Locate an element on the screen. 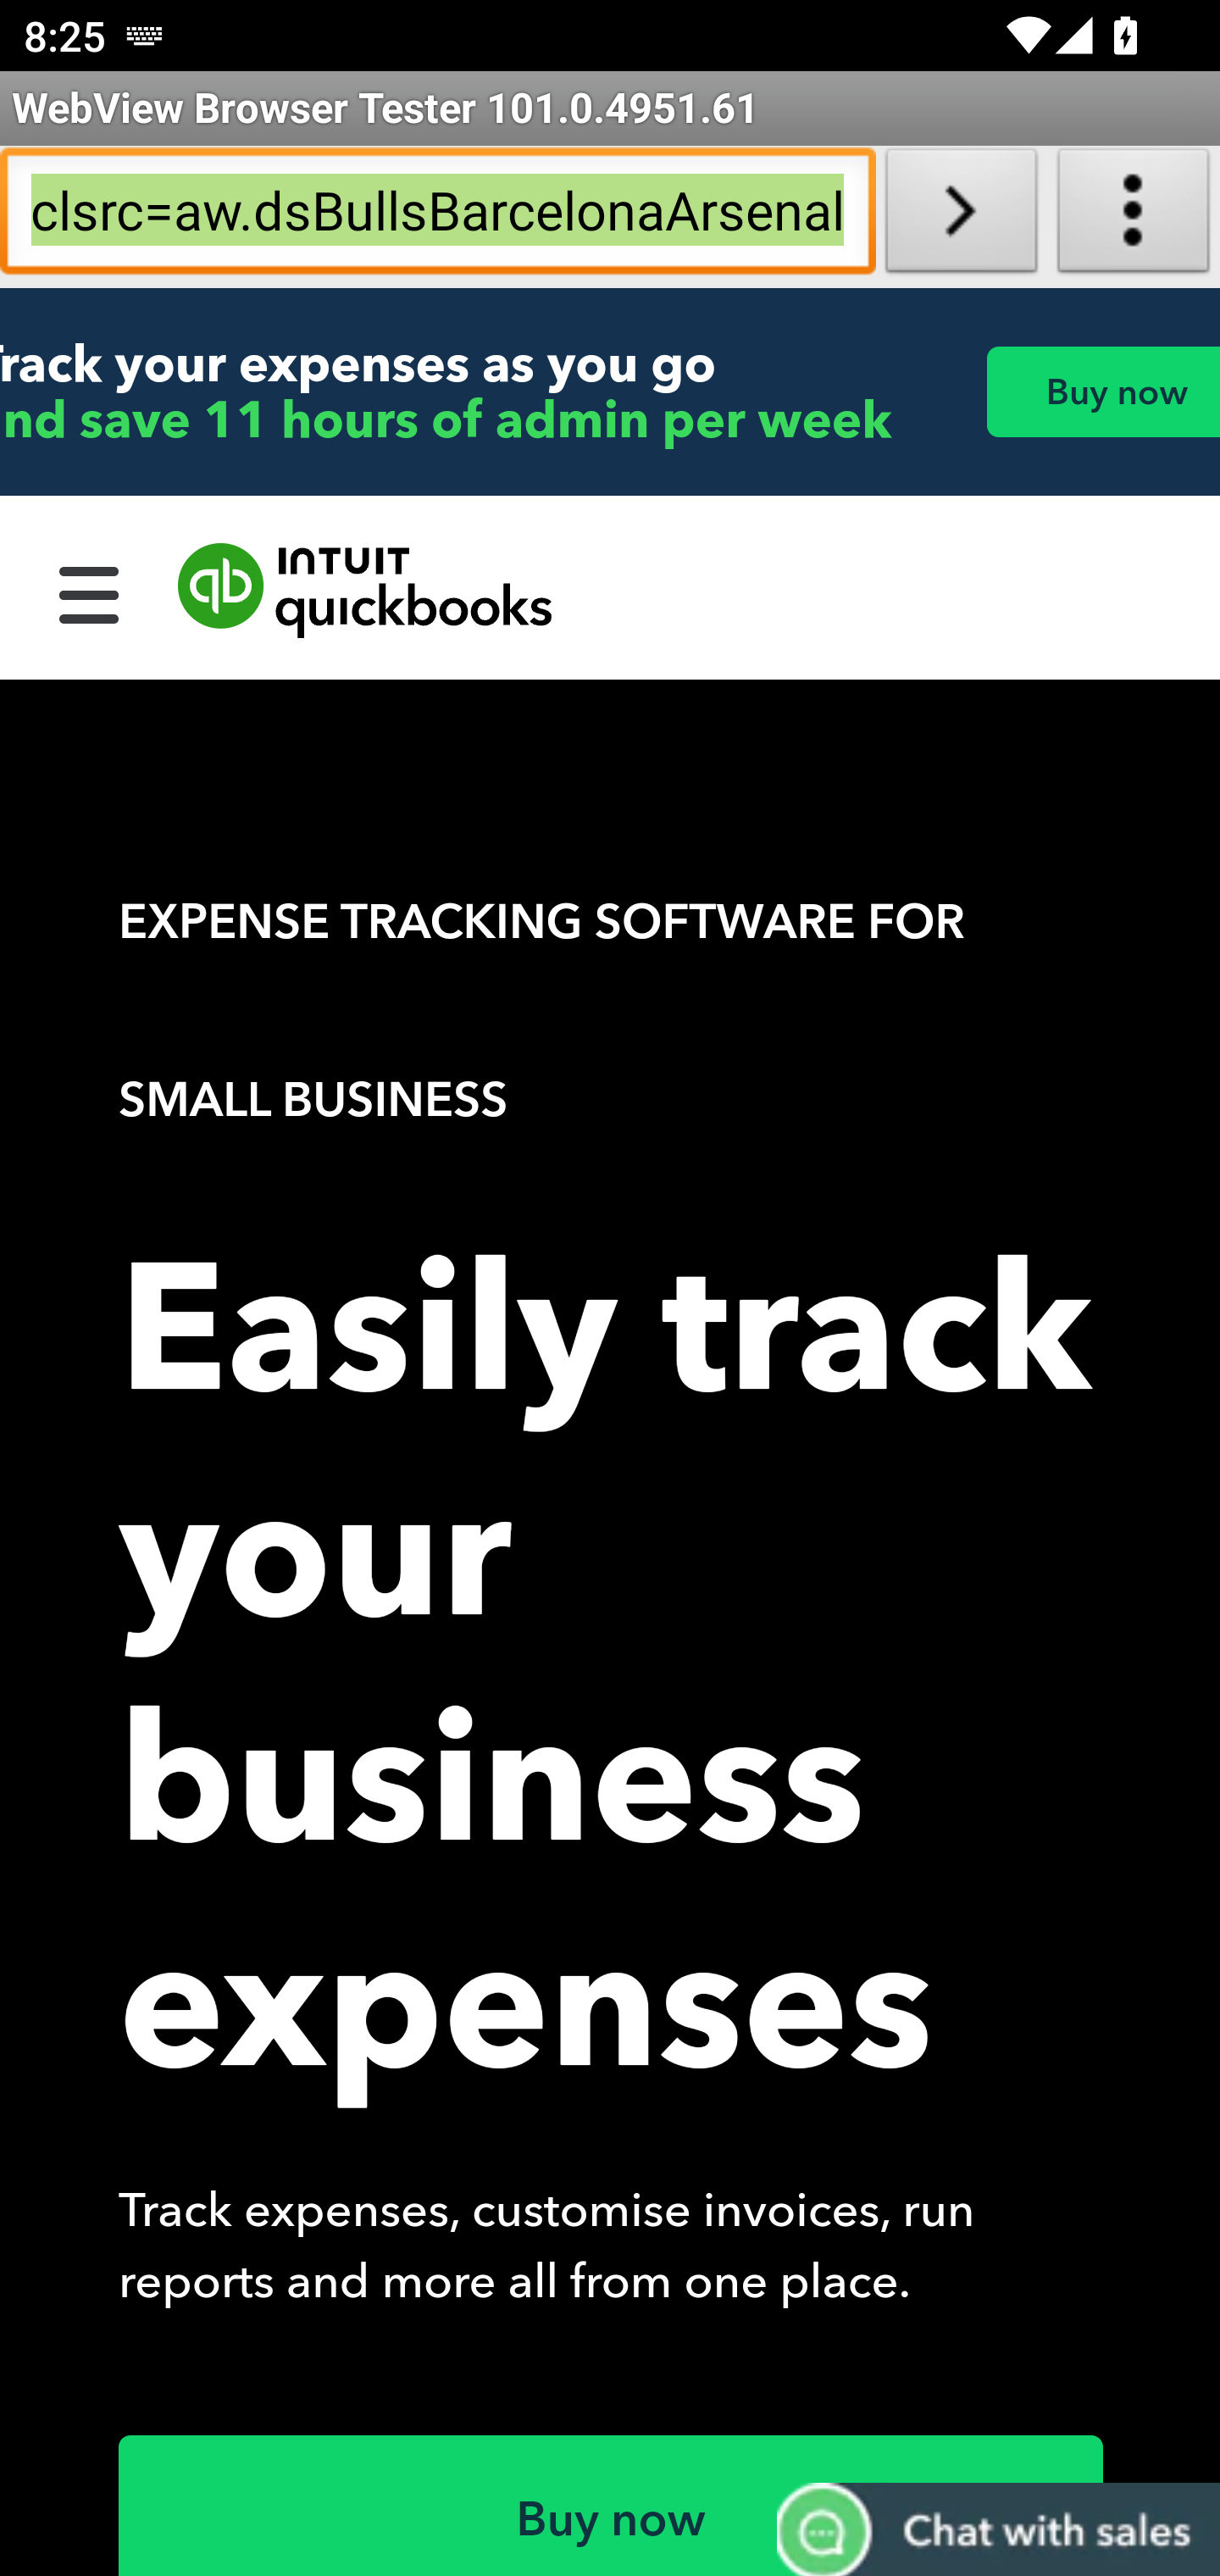 This screenshot has height=2576, width=1220. quickbooks-mobile-burger is located at coordinates (90, 591).